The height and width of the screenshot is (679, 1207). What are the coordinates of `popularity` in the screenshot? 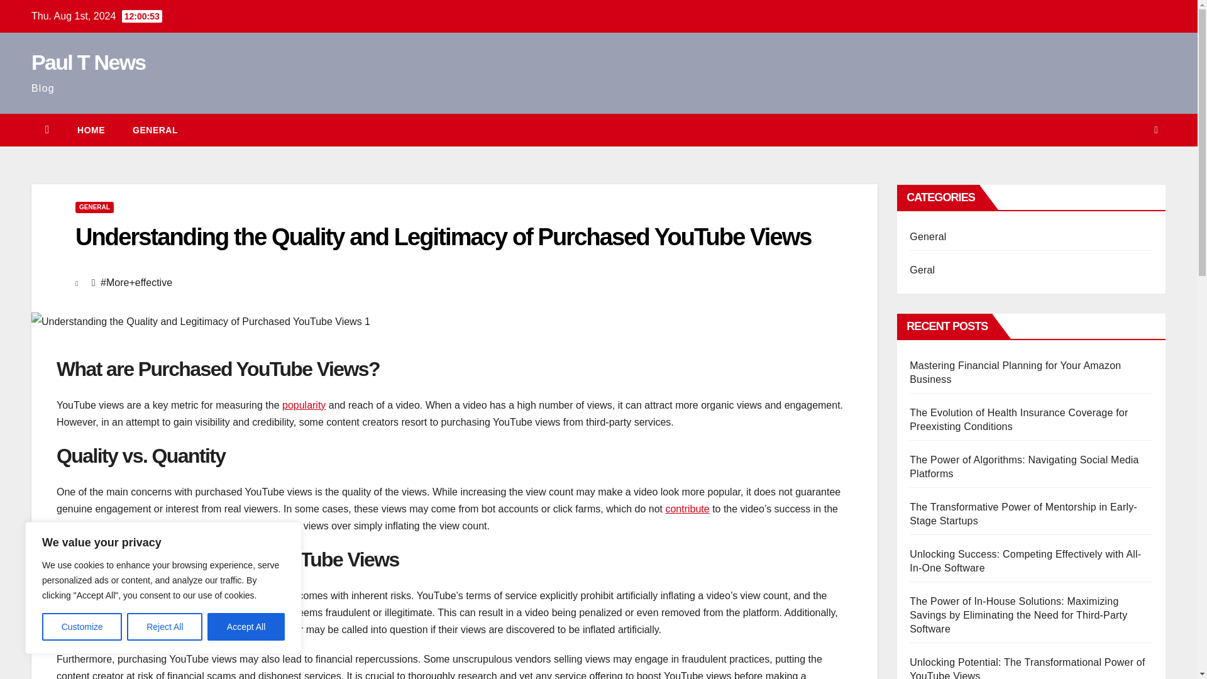 It's located at (304, 405).